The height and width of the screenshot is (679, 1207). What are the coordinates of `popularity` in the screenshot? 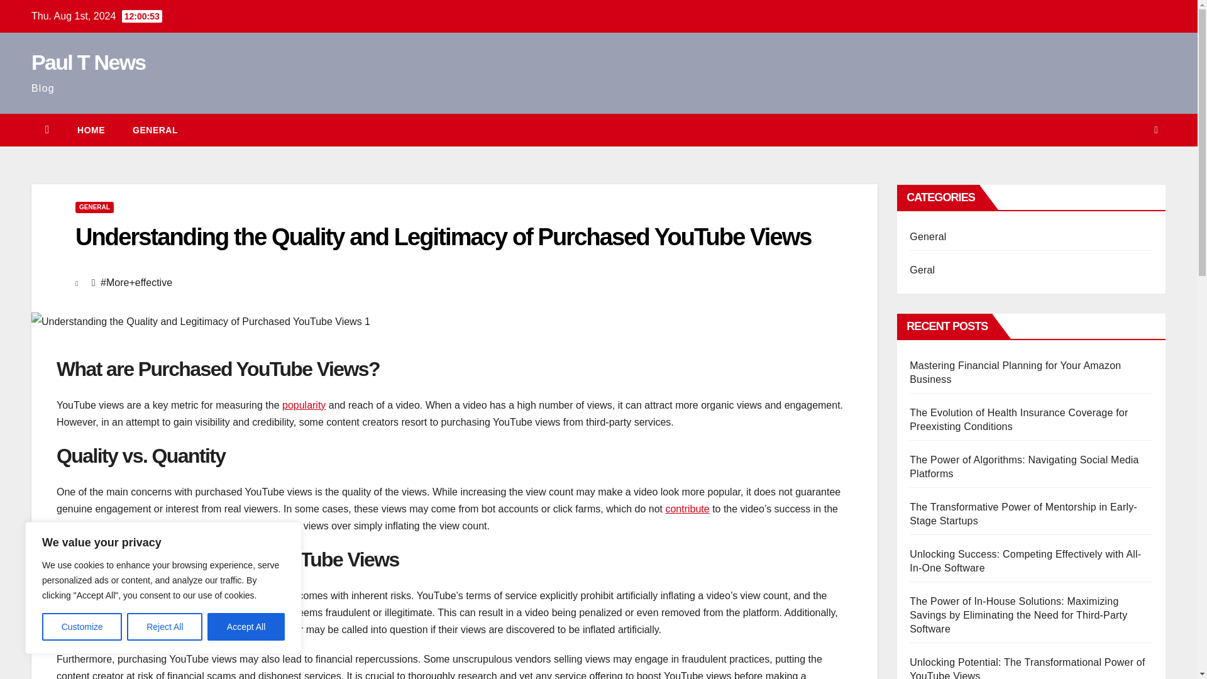 It's located at (304, 405).